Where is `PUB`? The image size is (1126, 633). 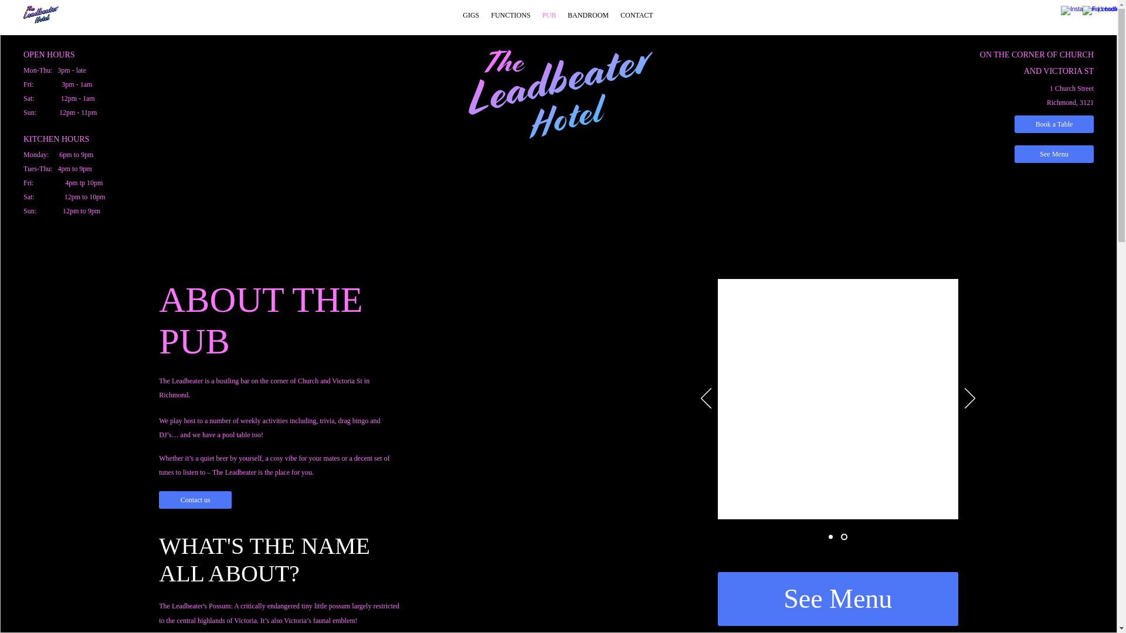
PUB is located at coordinates (549, 15).